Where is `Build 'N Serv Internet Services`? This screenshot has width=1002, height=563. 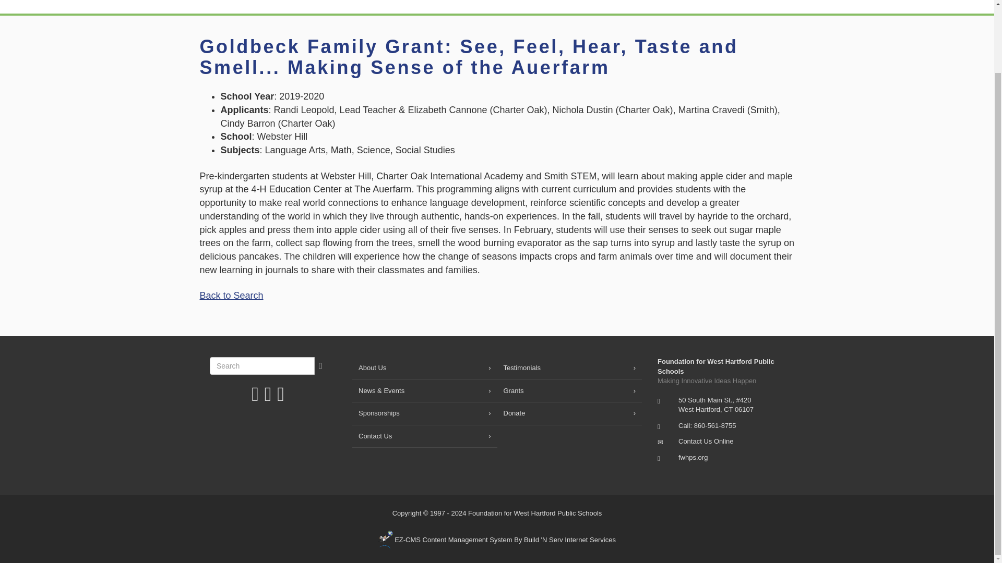
Build 'N Serv Internet Services is located at coordinates (497, 540).